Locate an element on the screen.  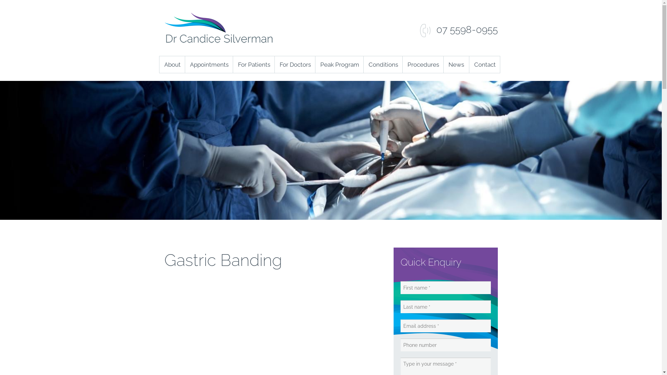
Skip to main content is located at coordinates (31, 0).